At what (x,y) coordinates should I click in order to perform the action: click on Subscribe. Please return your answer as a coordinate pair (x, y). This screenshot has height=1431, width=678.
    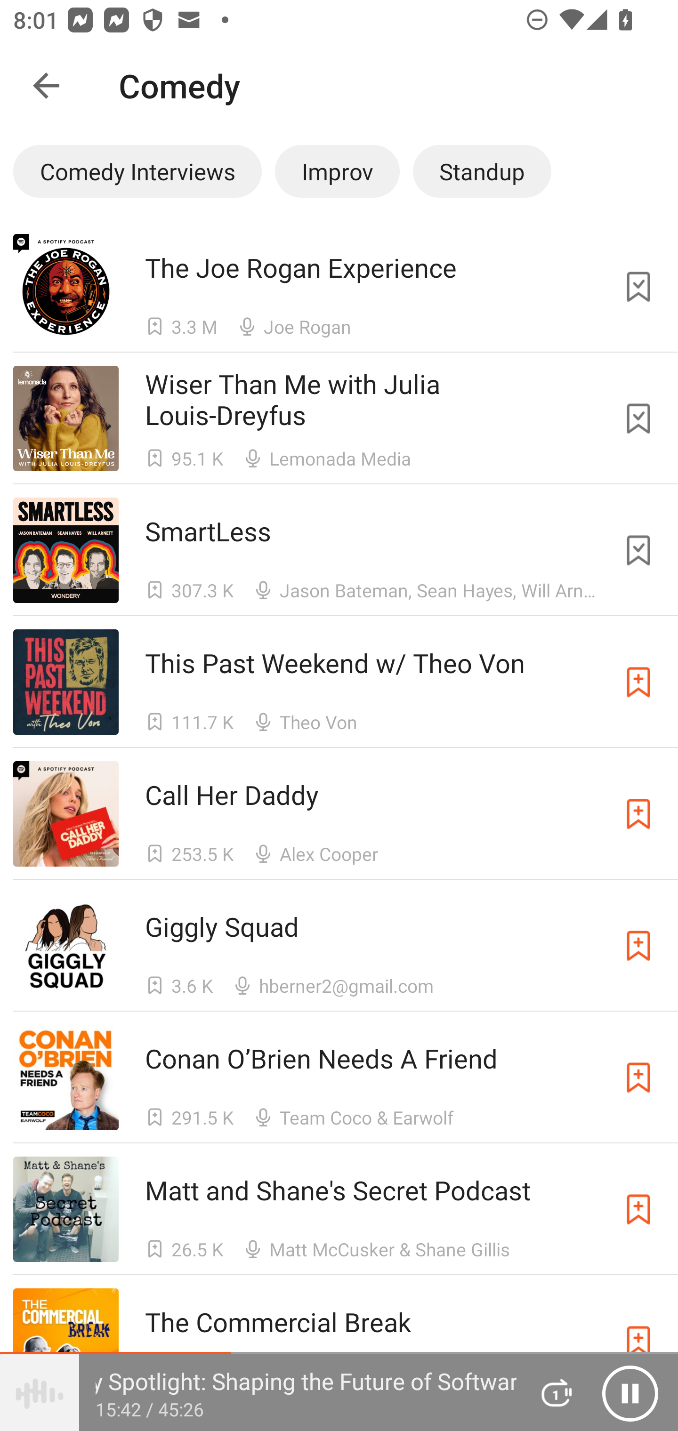
    Looking at the image, I should click on (638, 814).